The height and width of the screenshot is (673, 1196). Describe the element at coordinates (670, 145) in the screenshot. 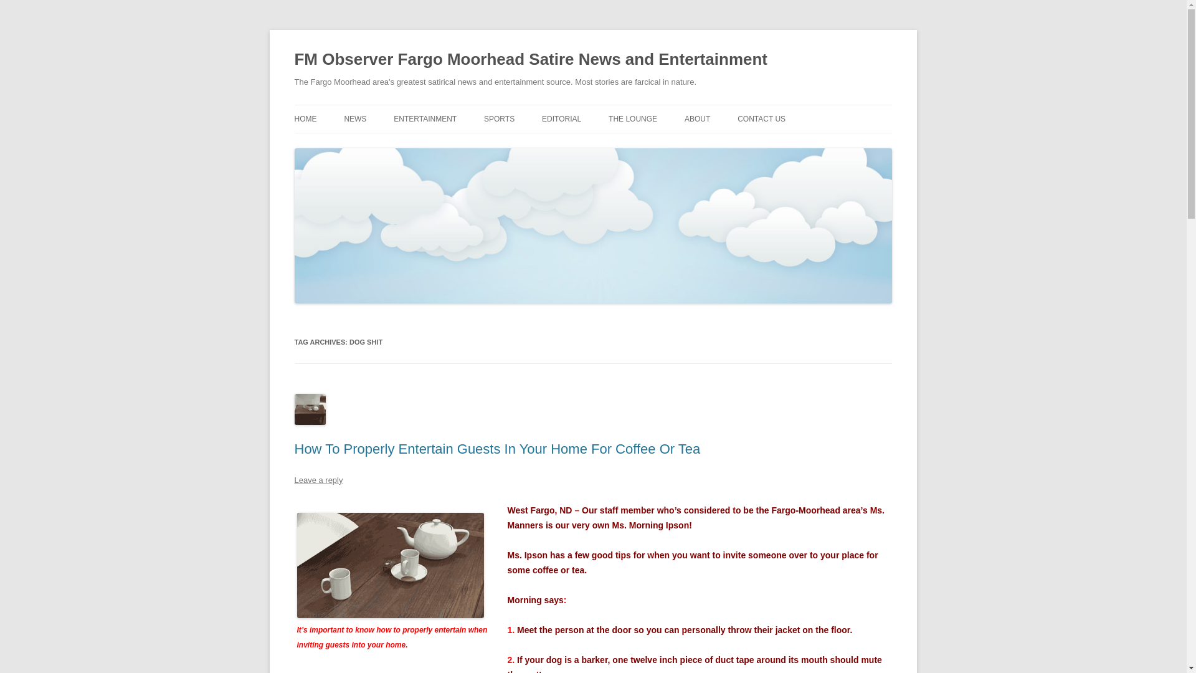

I see `GIFS` at that location.